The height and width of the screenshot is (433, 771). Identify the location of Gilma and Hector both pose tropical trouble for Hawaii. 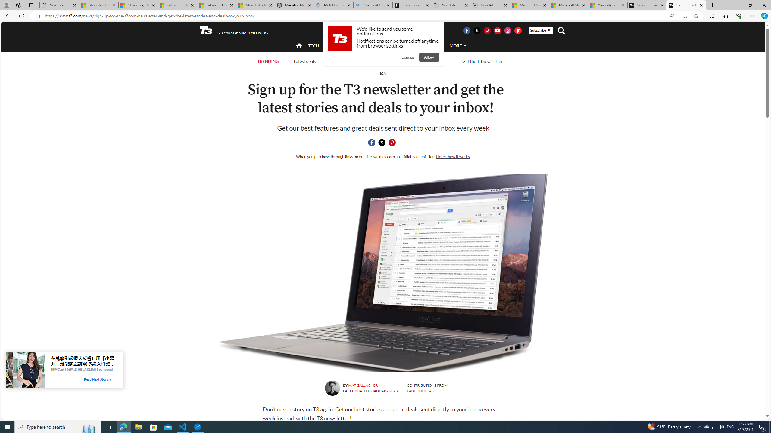
(216, 5).